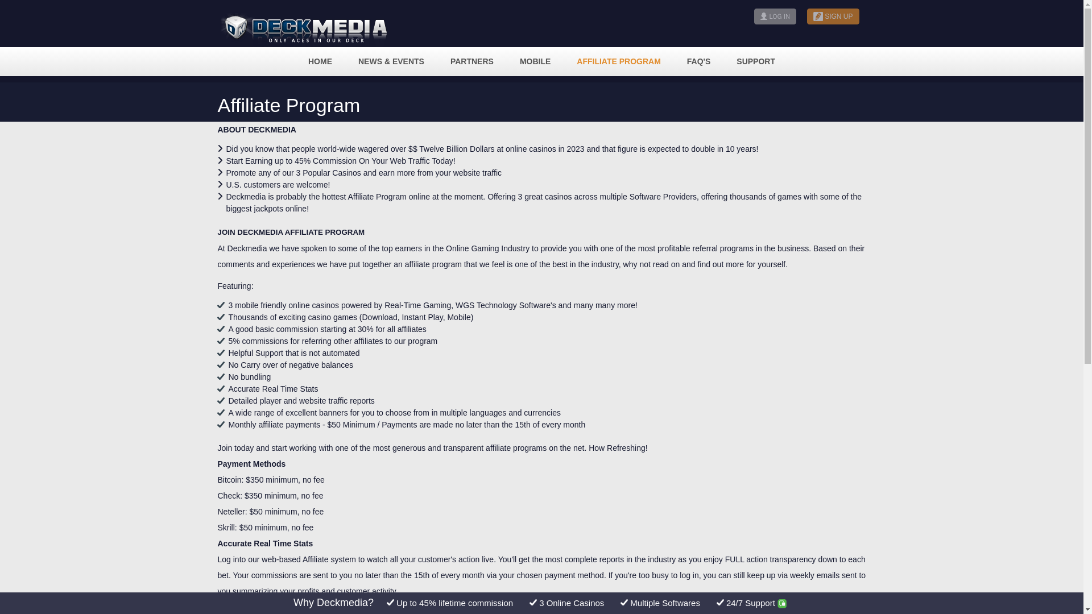 The width and height of the screenshot is (1092, 614). Describe the element at coordinates (756, 61) in the screenshot. I see `SUPPORT` at that location.